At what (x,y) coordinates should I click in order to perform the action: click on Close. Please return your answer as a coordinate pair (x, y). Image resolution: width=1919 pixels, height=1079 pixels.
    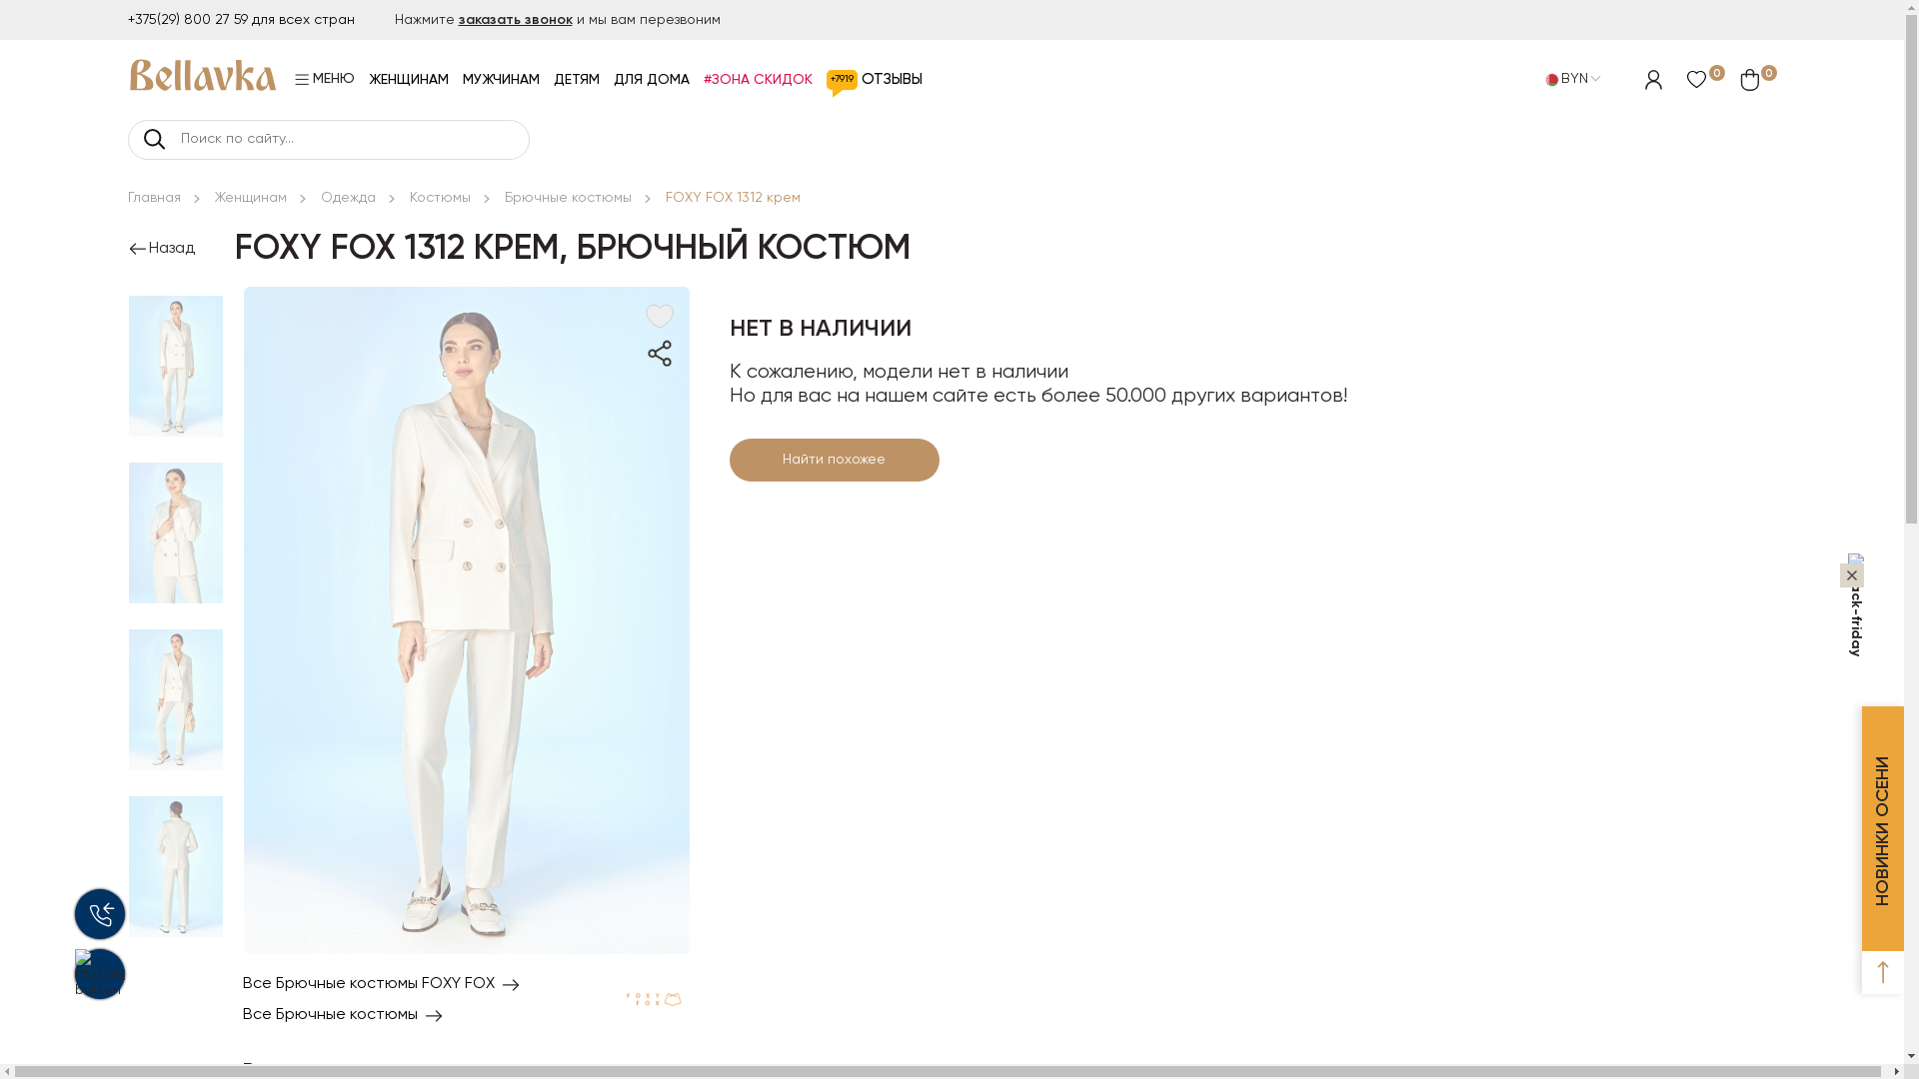
    Looking at the image, I should click on (1852, 575).